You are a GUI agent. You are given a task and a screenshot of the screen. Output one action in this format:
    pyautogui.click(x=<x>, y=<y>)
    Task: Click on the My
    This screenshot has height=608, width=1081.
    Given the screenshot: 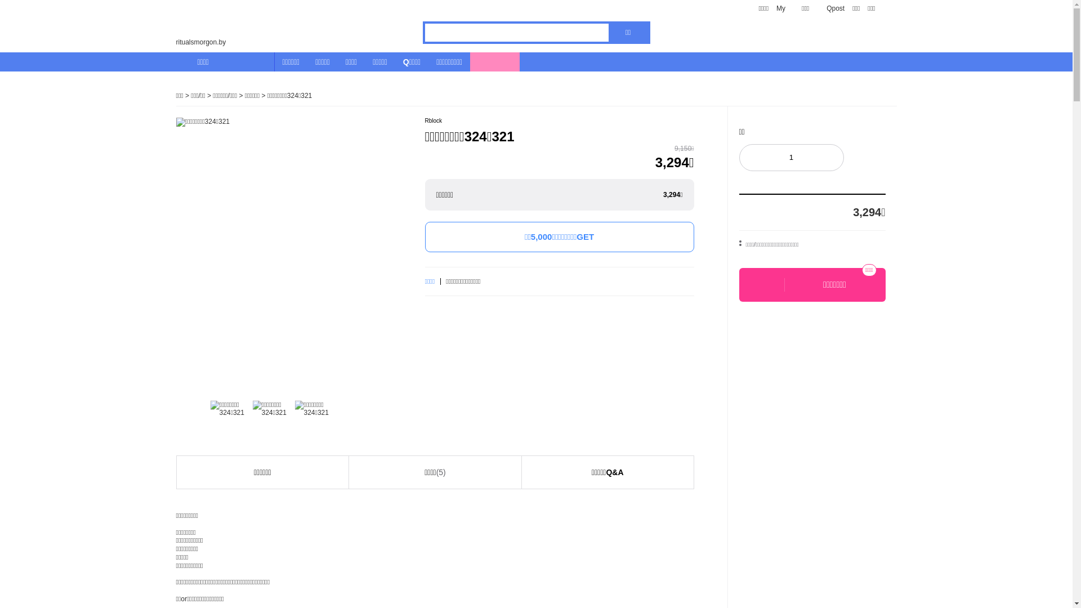 What is the action you would take?
    pyautogui.click(x=781, y=8)
    